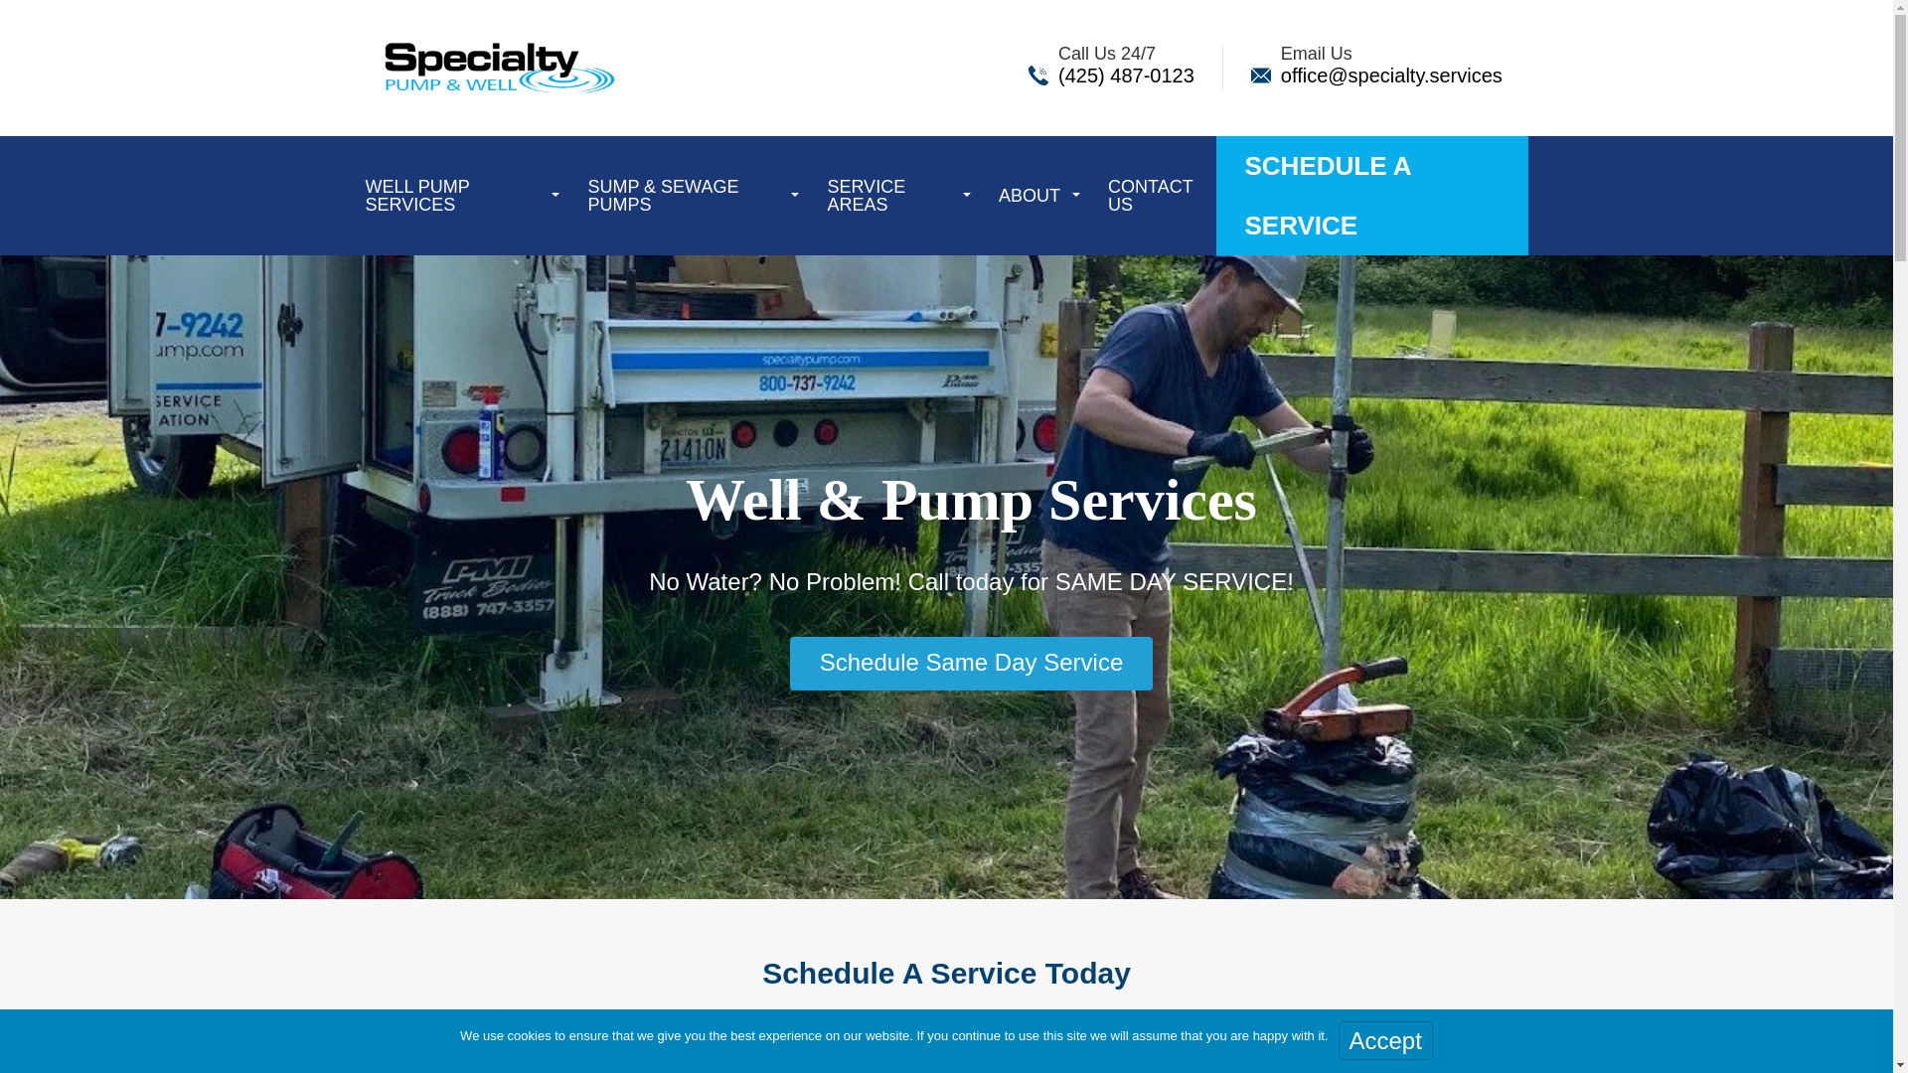 The width and height of the screenshot is (1908, 1073). What do you see at coordinates (887, 195) in the screenshot?
I see `SERVICE AREAS` at bounding box center [887, 195].